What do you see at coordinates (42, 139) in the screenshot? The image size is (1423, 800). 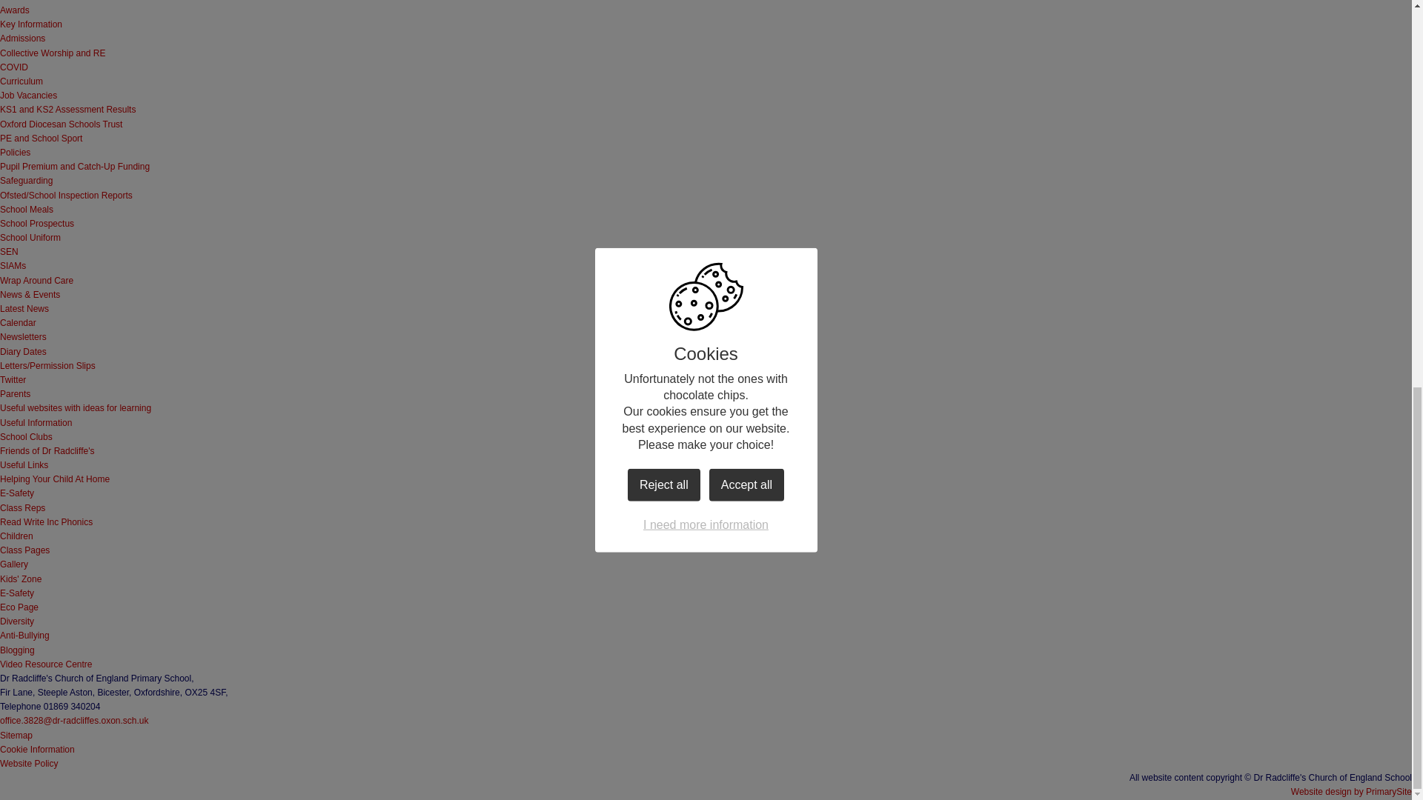 I see `PE and School Sport` at bounding box center [42, 139].